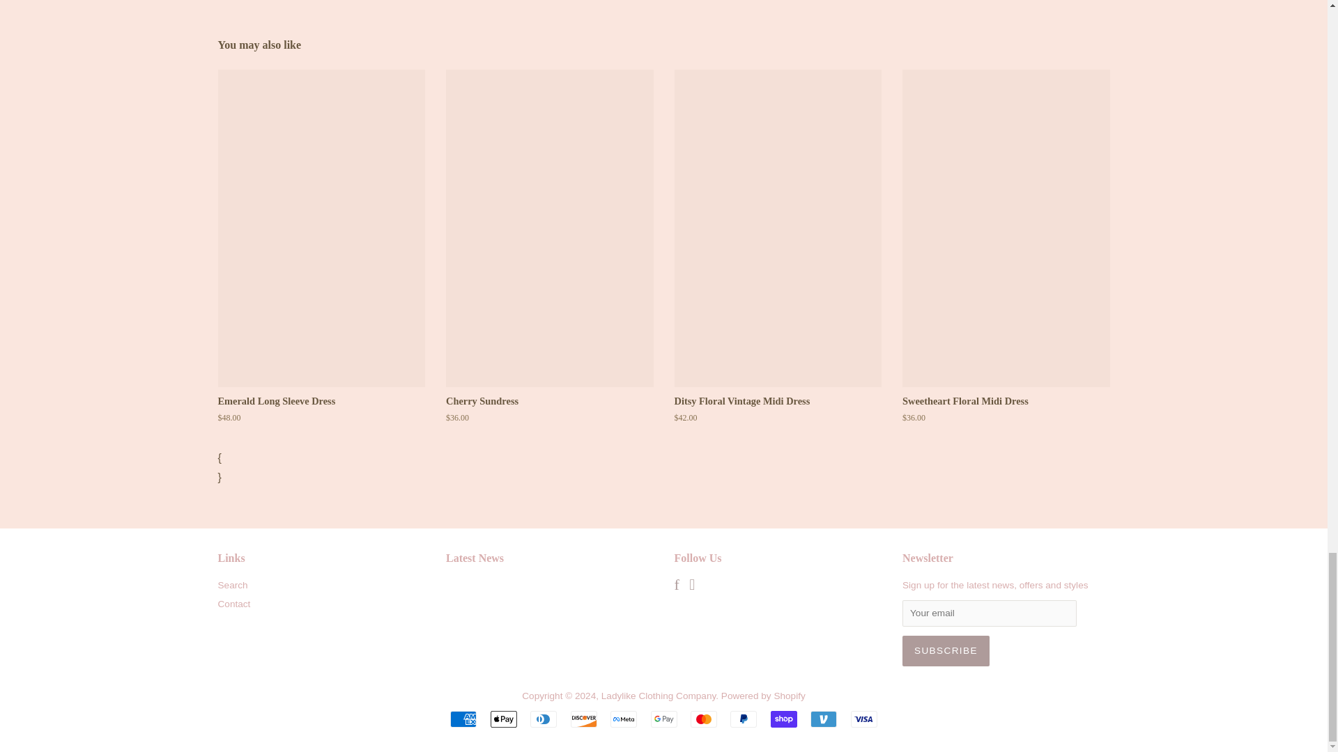 This screenshot has width=1338, height=752. I want to click on Venmo, so click(824, 719).